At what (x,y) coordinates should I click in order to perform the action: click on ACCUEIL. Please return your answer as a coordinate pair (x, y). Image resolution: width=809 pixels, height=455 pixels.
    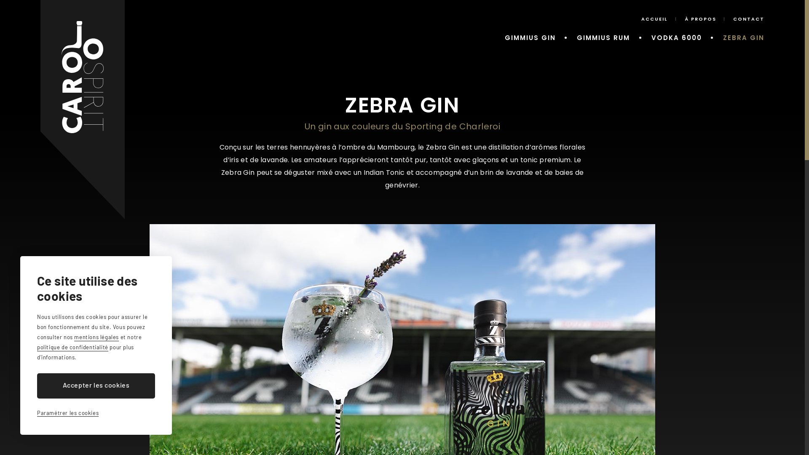
    Looking at the image, I should click on (654, 19).